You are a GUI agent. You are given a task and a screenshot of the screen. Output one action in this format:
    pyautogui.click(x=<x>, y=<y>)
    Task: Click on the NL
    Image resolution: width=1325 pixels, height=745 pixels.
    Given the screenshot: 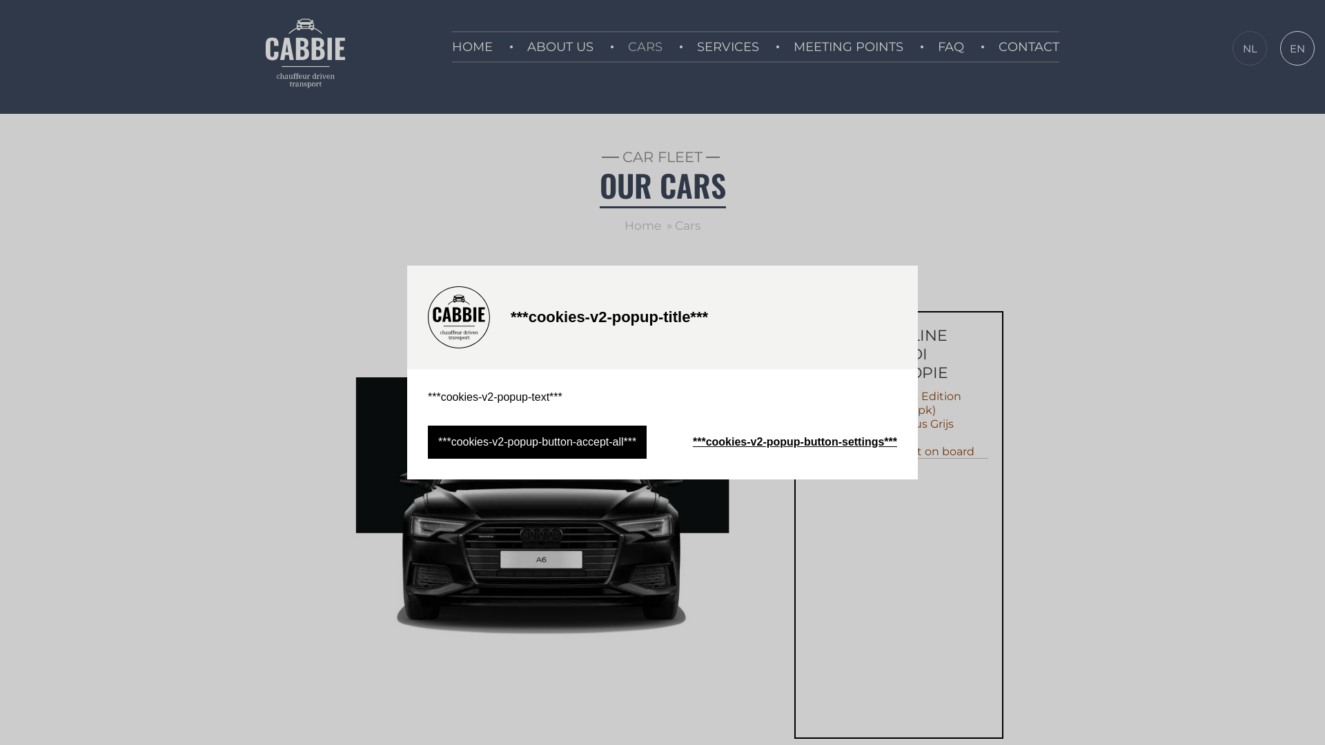 What is the action you would take?
    pyautogui.click(x=1250, y=48)
    